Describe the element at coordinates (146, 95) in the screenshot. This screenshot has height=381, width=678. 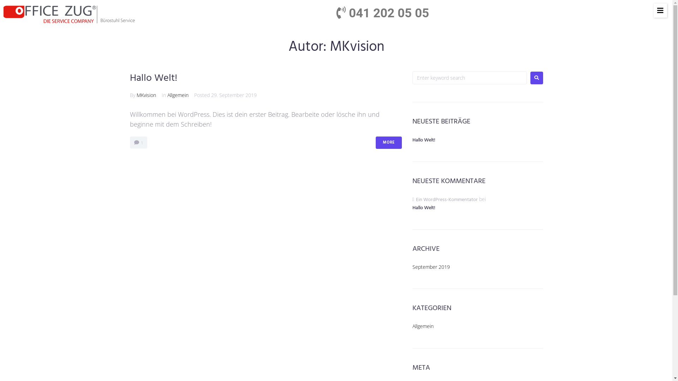
I see `MKvision` at that location.